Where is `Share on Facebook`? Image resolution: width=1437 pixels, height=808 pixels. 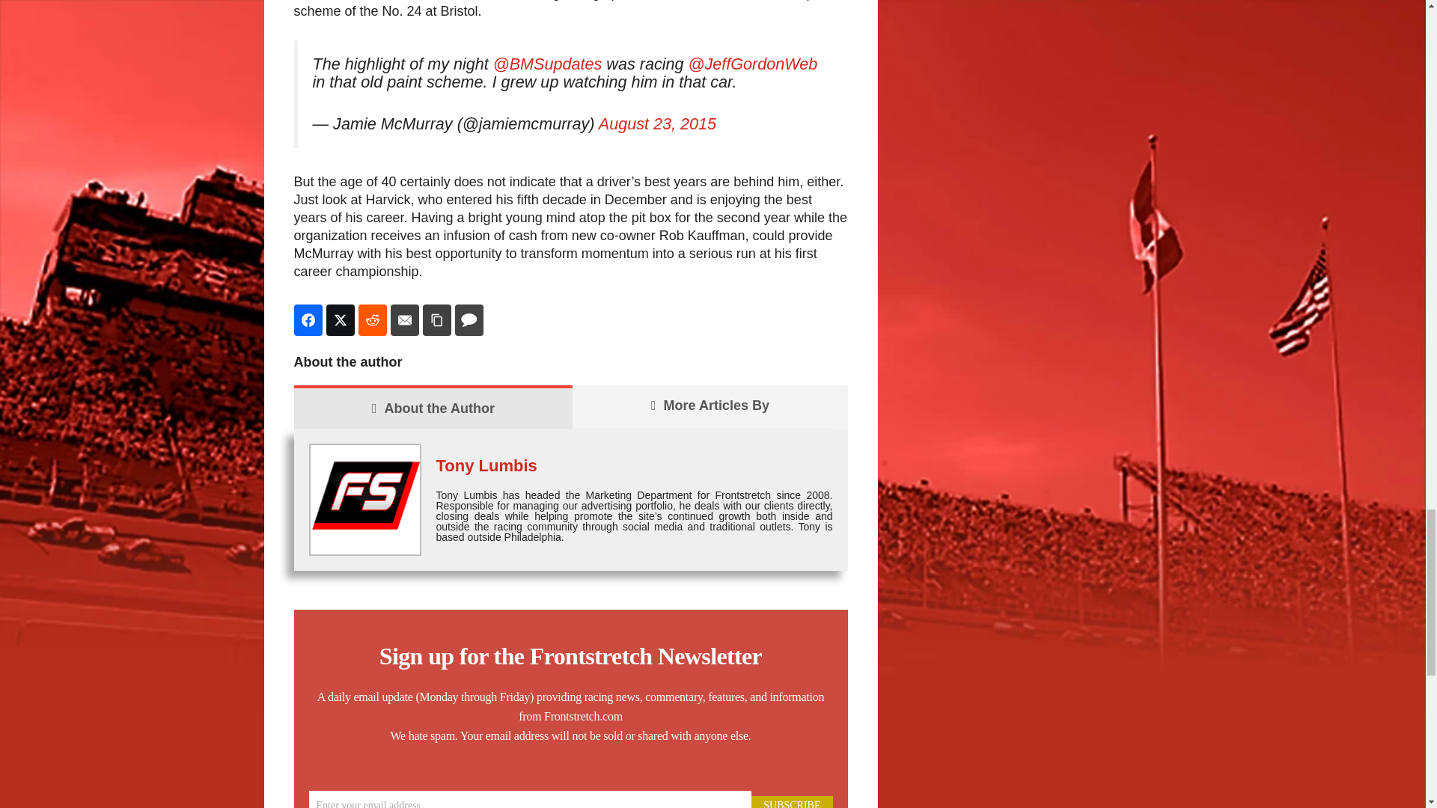
Share on Facebook is located at coordinates (307, 320).